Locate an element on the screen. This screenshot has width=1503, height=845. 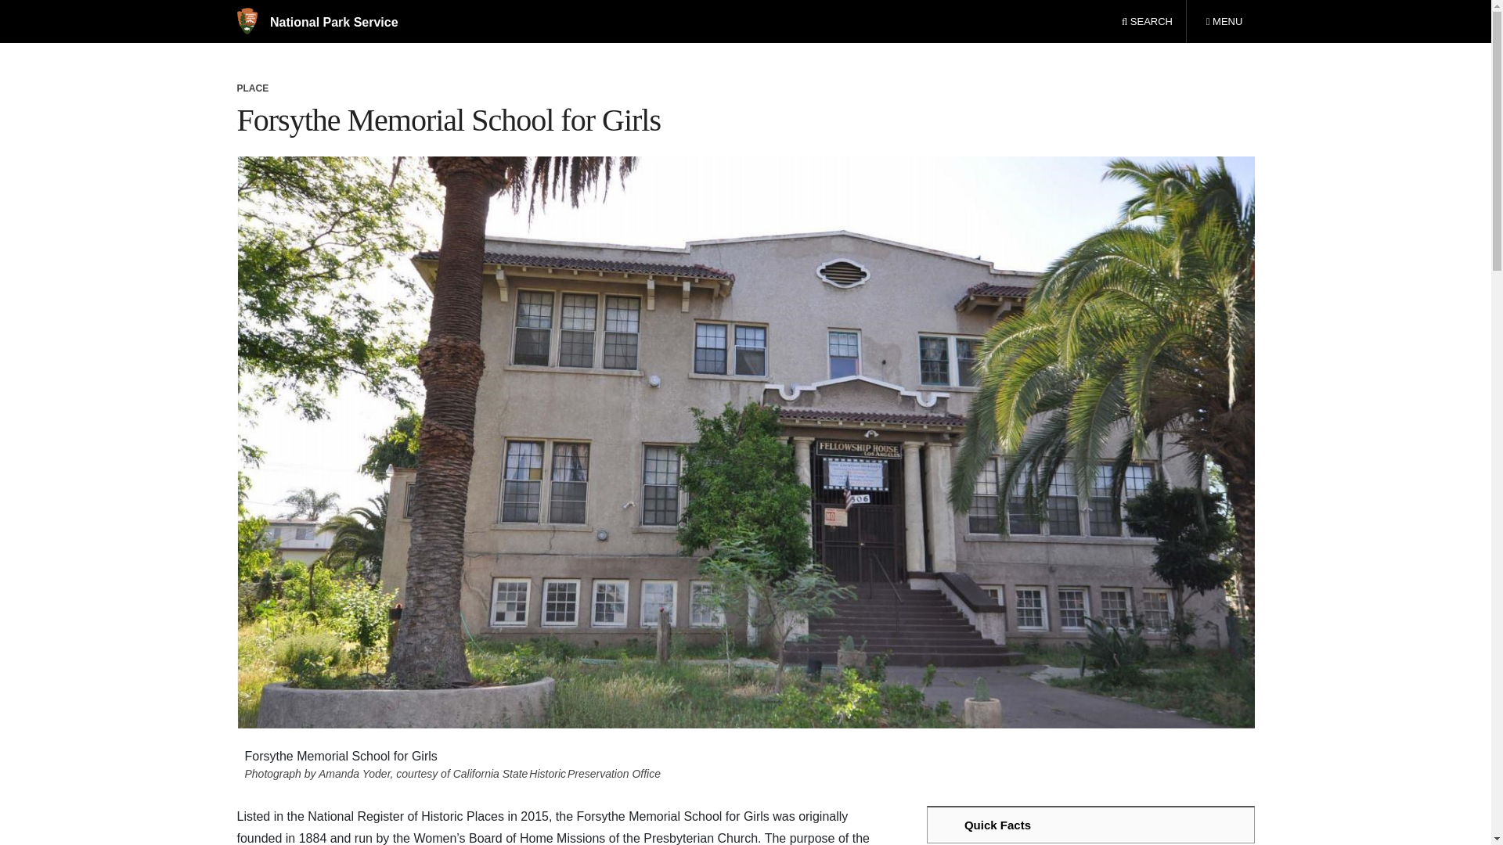
SEARCH is located at coordinates (1147, 22).